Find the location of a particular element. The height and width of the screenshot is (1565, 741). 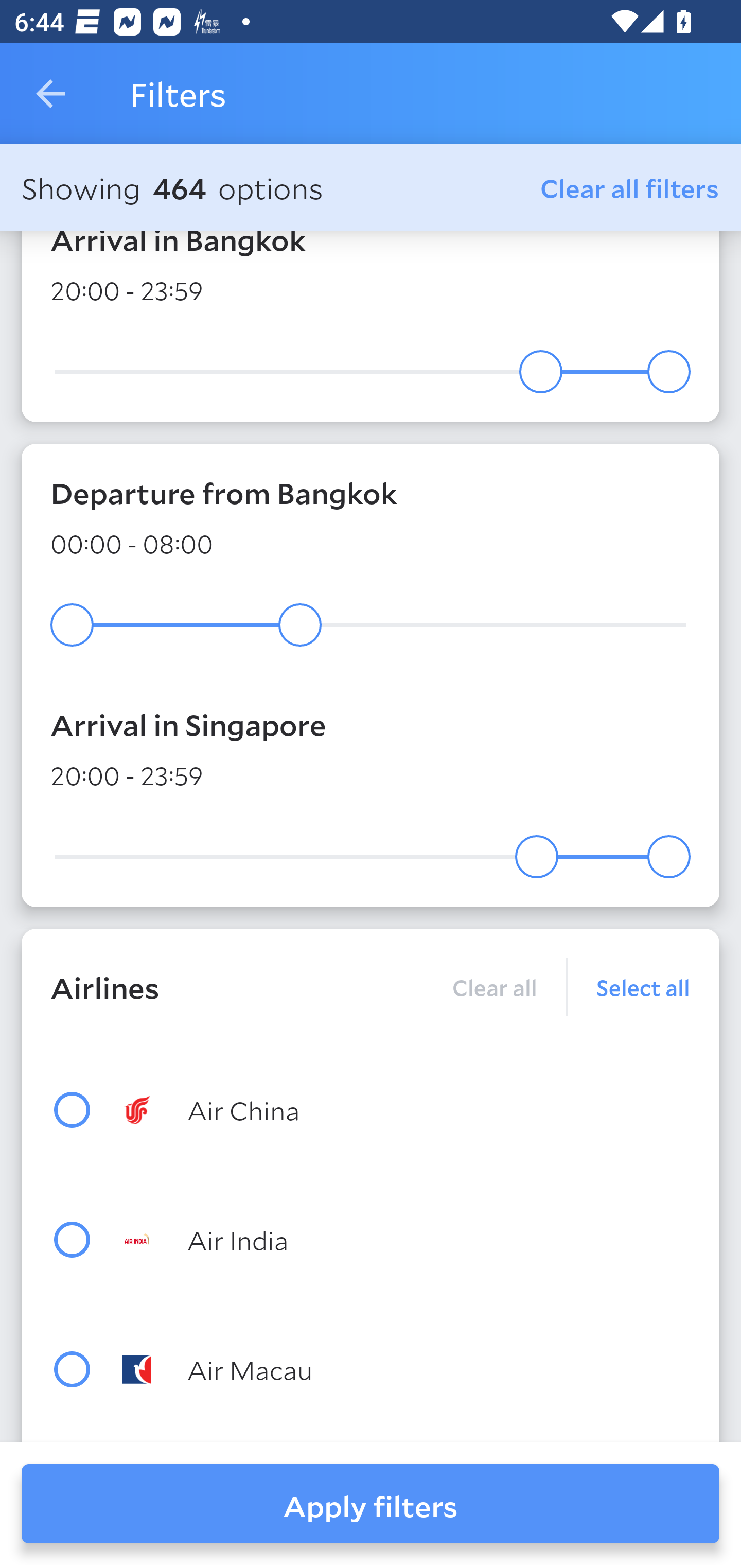

Apply filters is located at coordinates (370, 1504).